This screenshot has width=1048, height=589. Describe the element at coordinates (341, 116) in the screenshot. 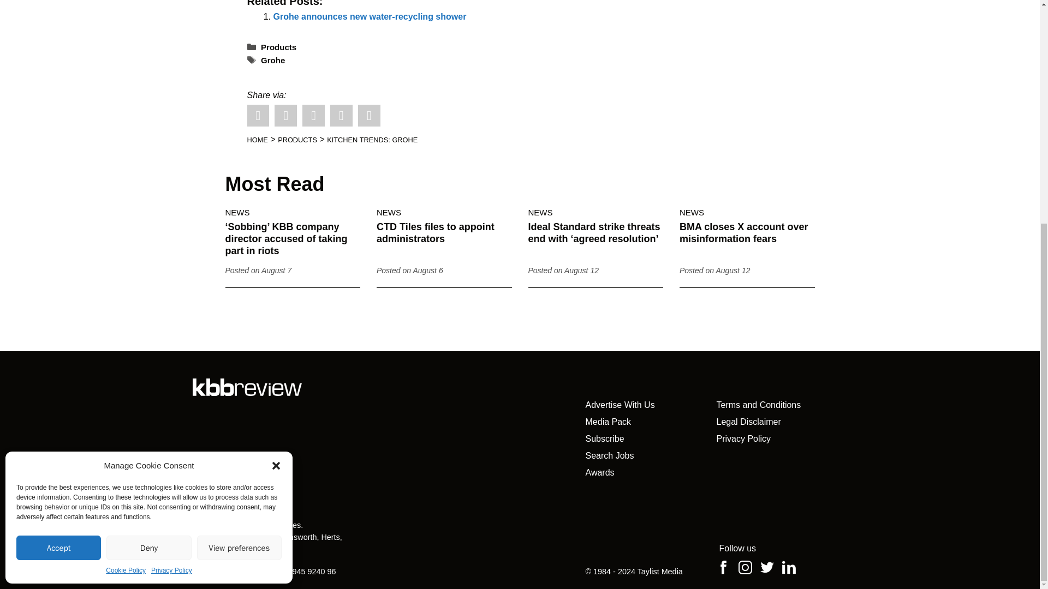

I see `Print` at that location.